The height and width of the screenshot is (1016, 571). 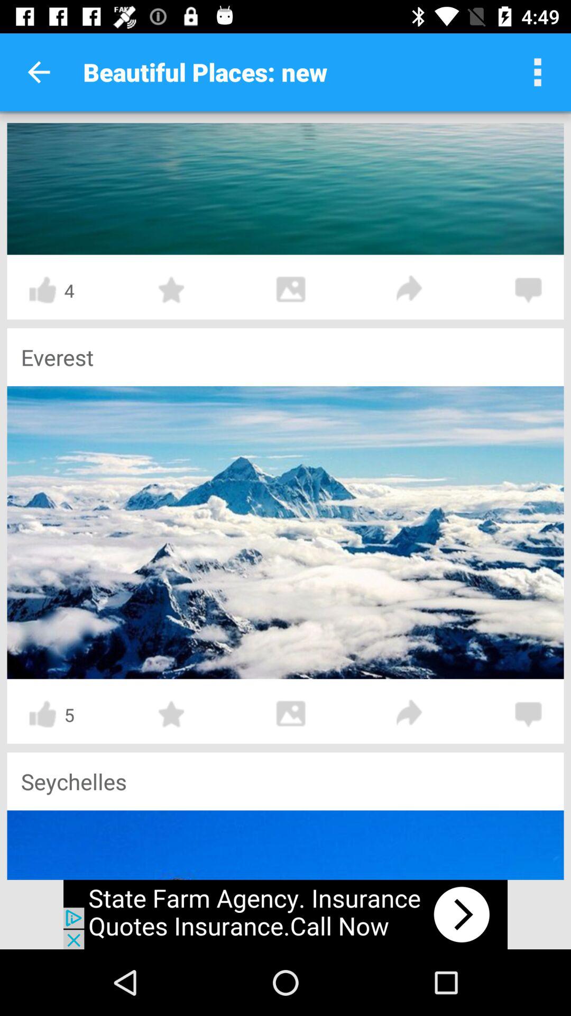 What do you see at coordinates (42, 290) in the screenshot?
I see `thumbs up` at bounding box center [42, 290].